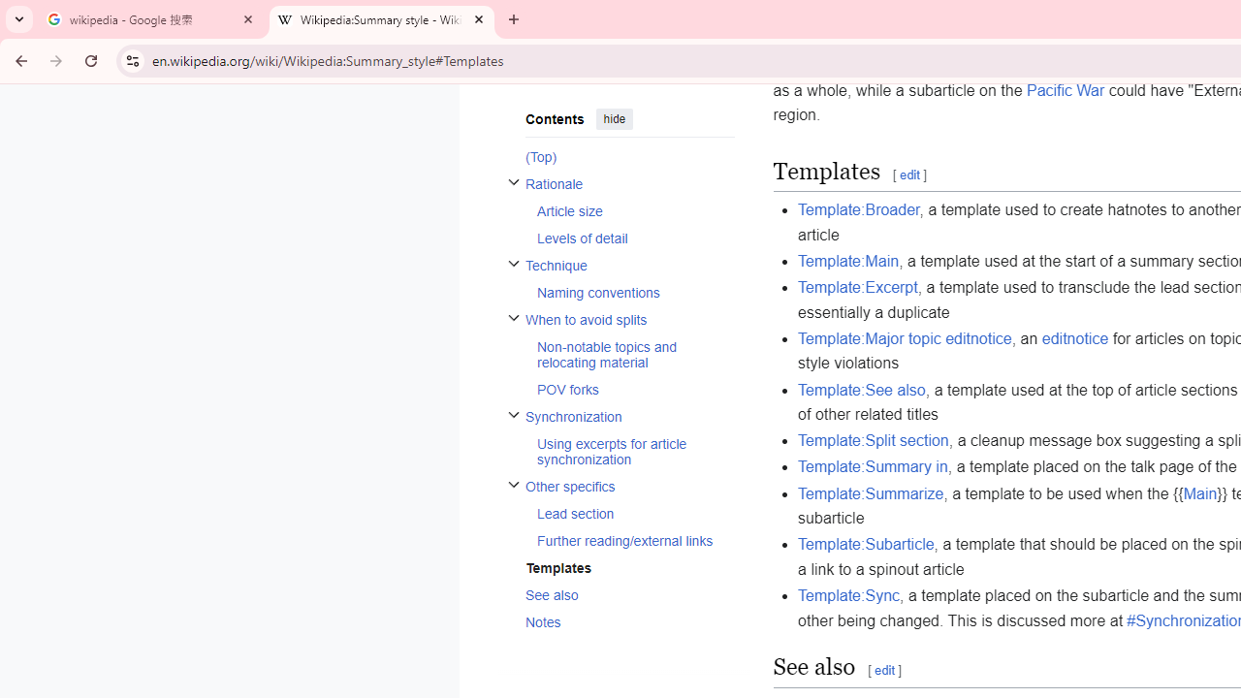 This screenshot has width=1241, height=698. I want to click on Toggle Rationale subsection, so click(514, 180).